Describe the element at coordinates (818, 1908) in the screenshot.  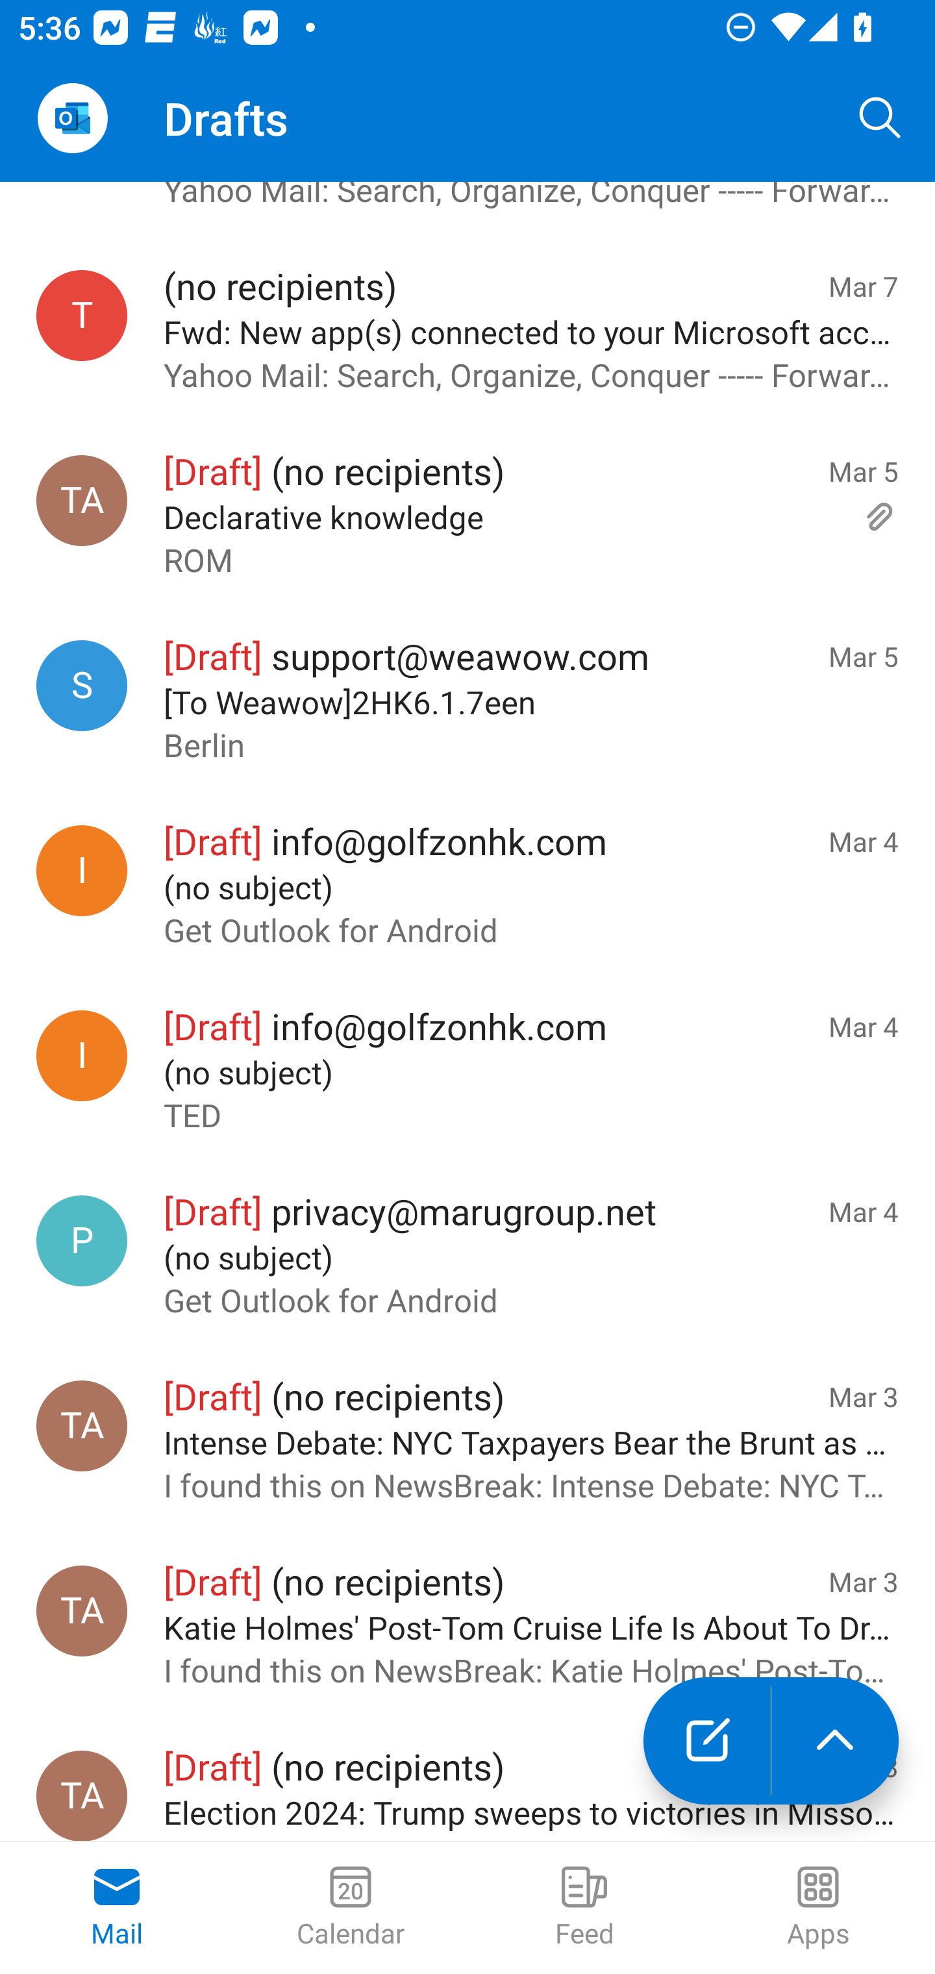
I see `Apps` at that location.